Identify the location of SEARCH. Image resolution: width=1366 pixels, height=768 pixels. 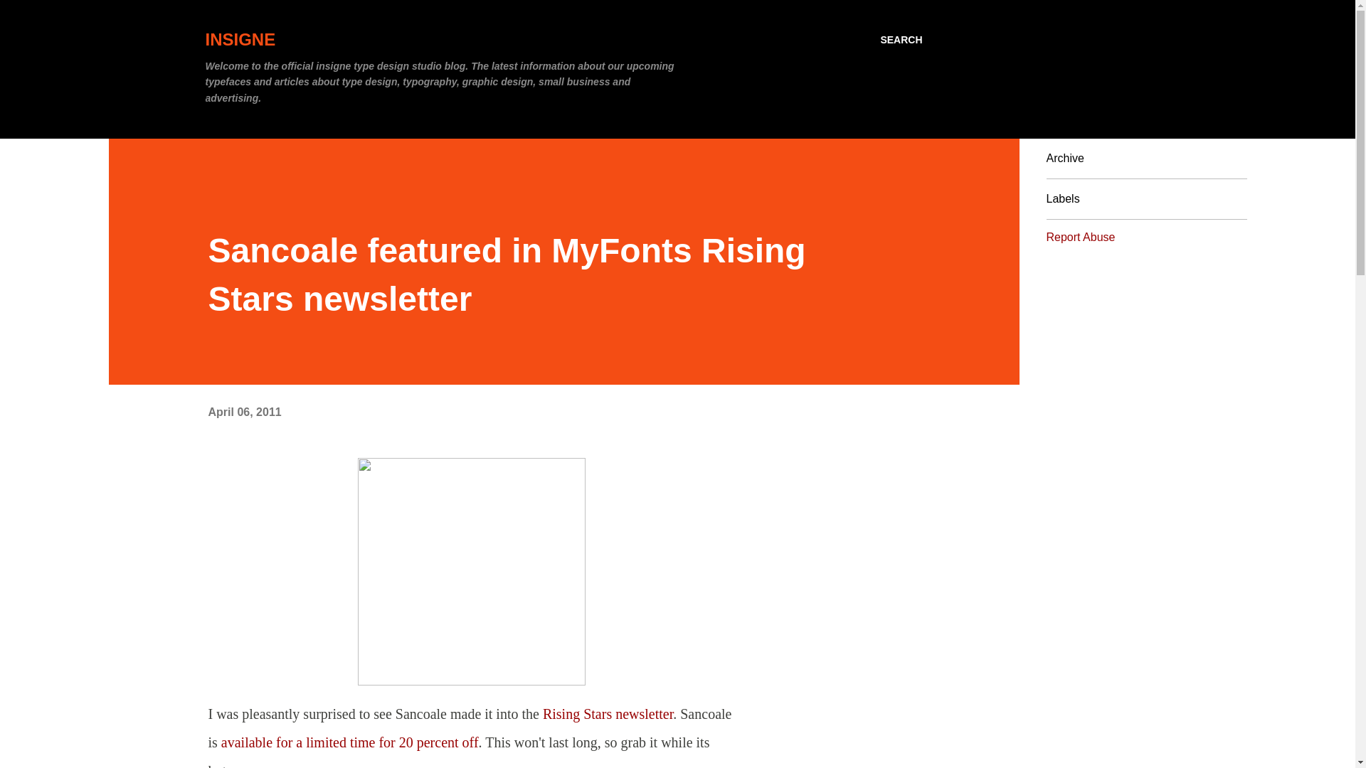
(901, 40).